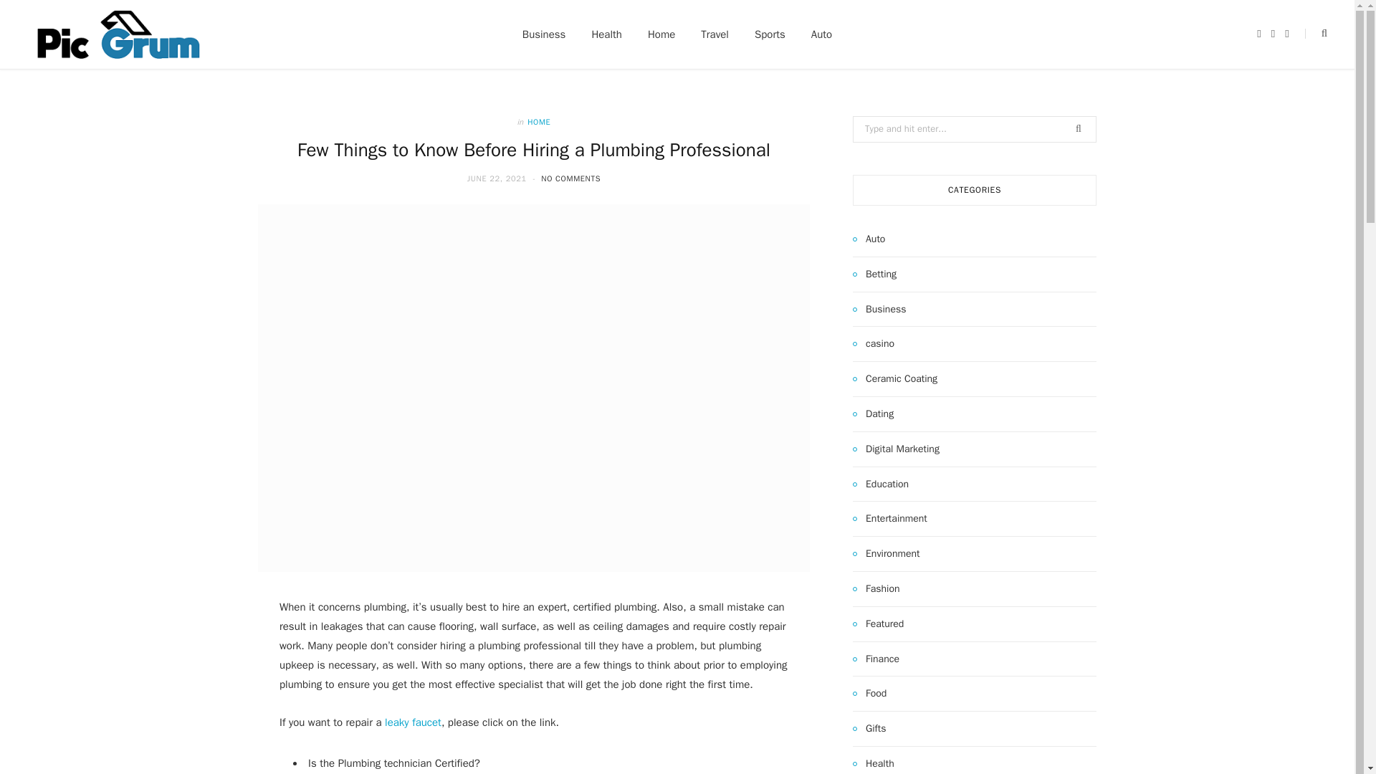 The height and width of the screenshot is (774, 1376). Describe the element at coordinates (606, 34) in the screenshot. I see `Health` at that location.